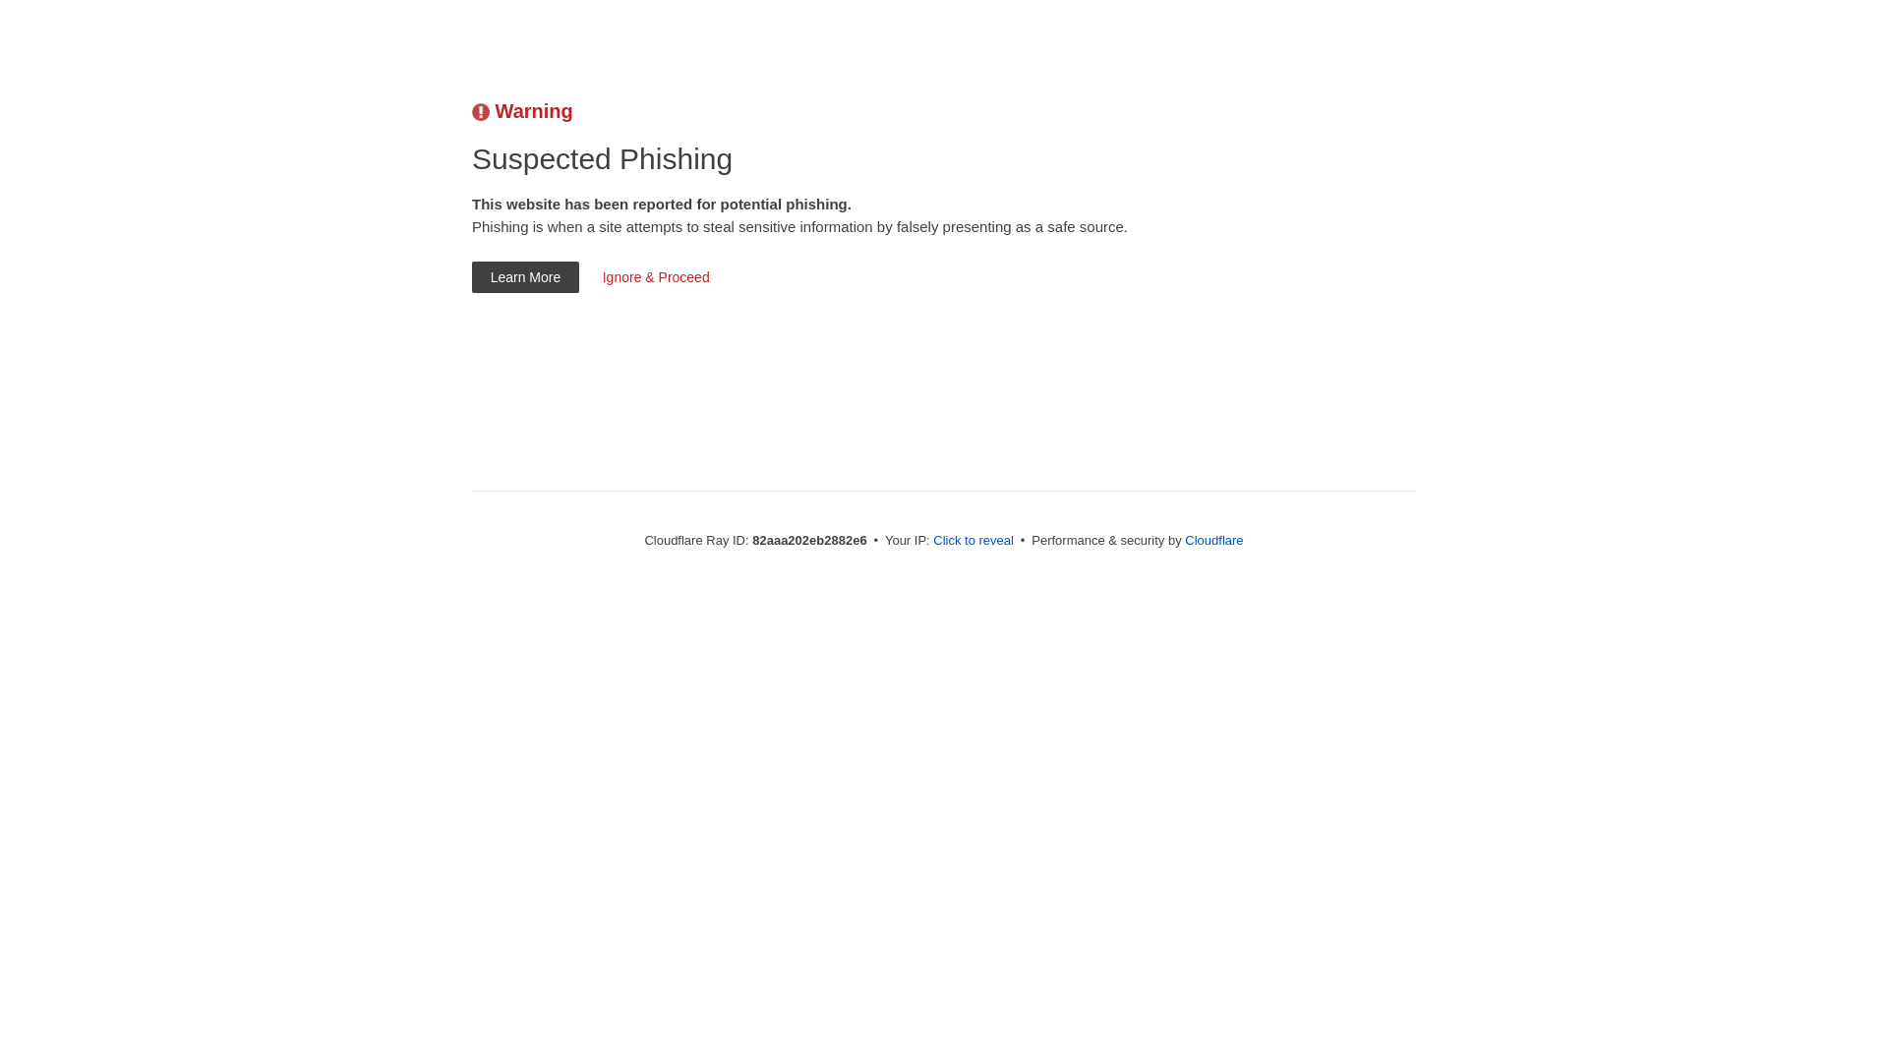 This screenshot has height=1062, width=1888. I want to click on Learn More, so click(525, 277).